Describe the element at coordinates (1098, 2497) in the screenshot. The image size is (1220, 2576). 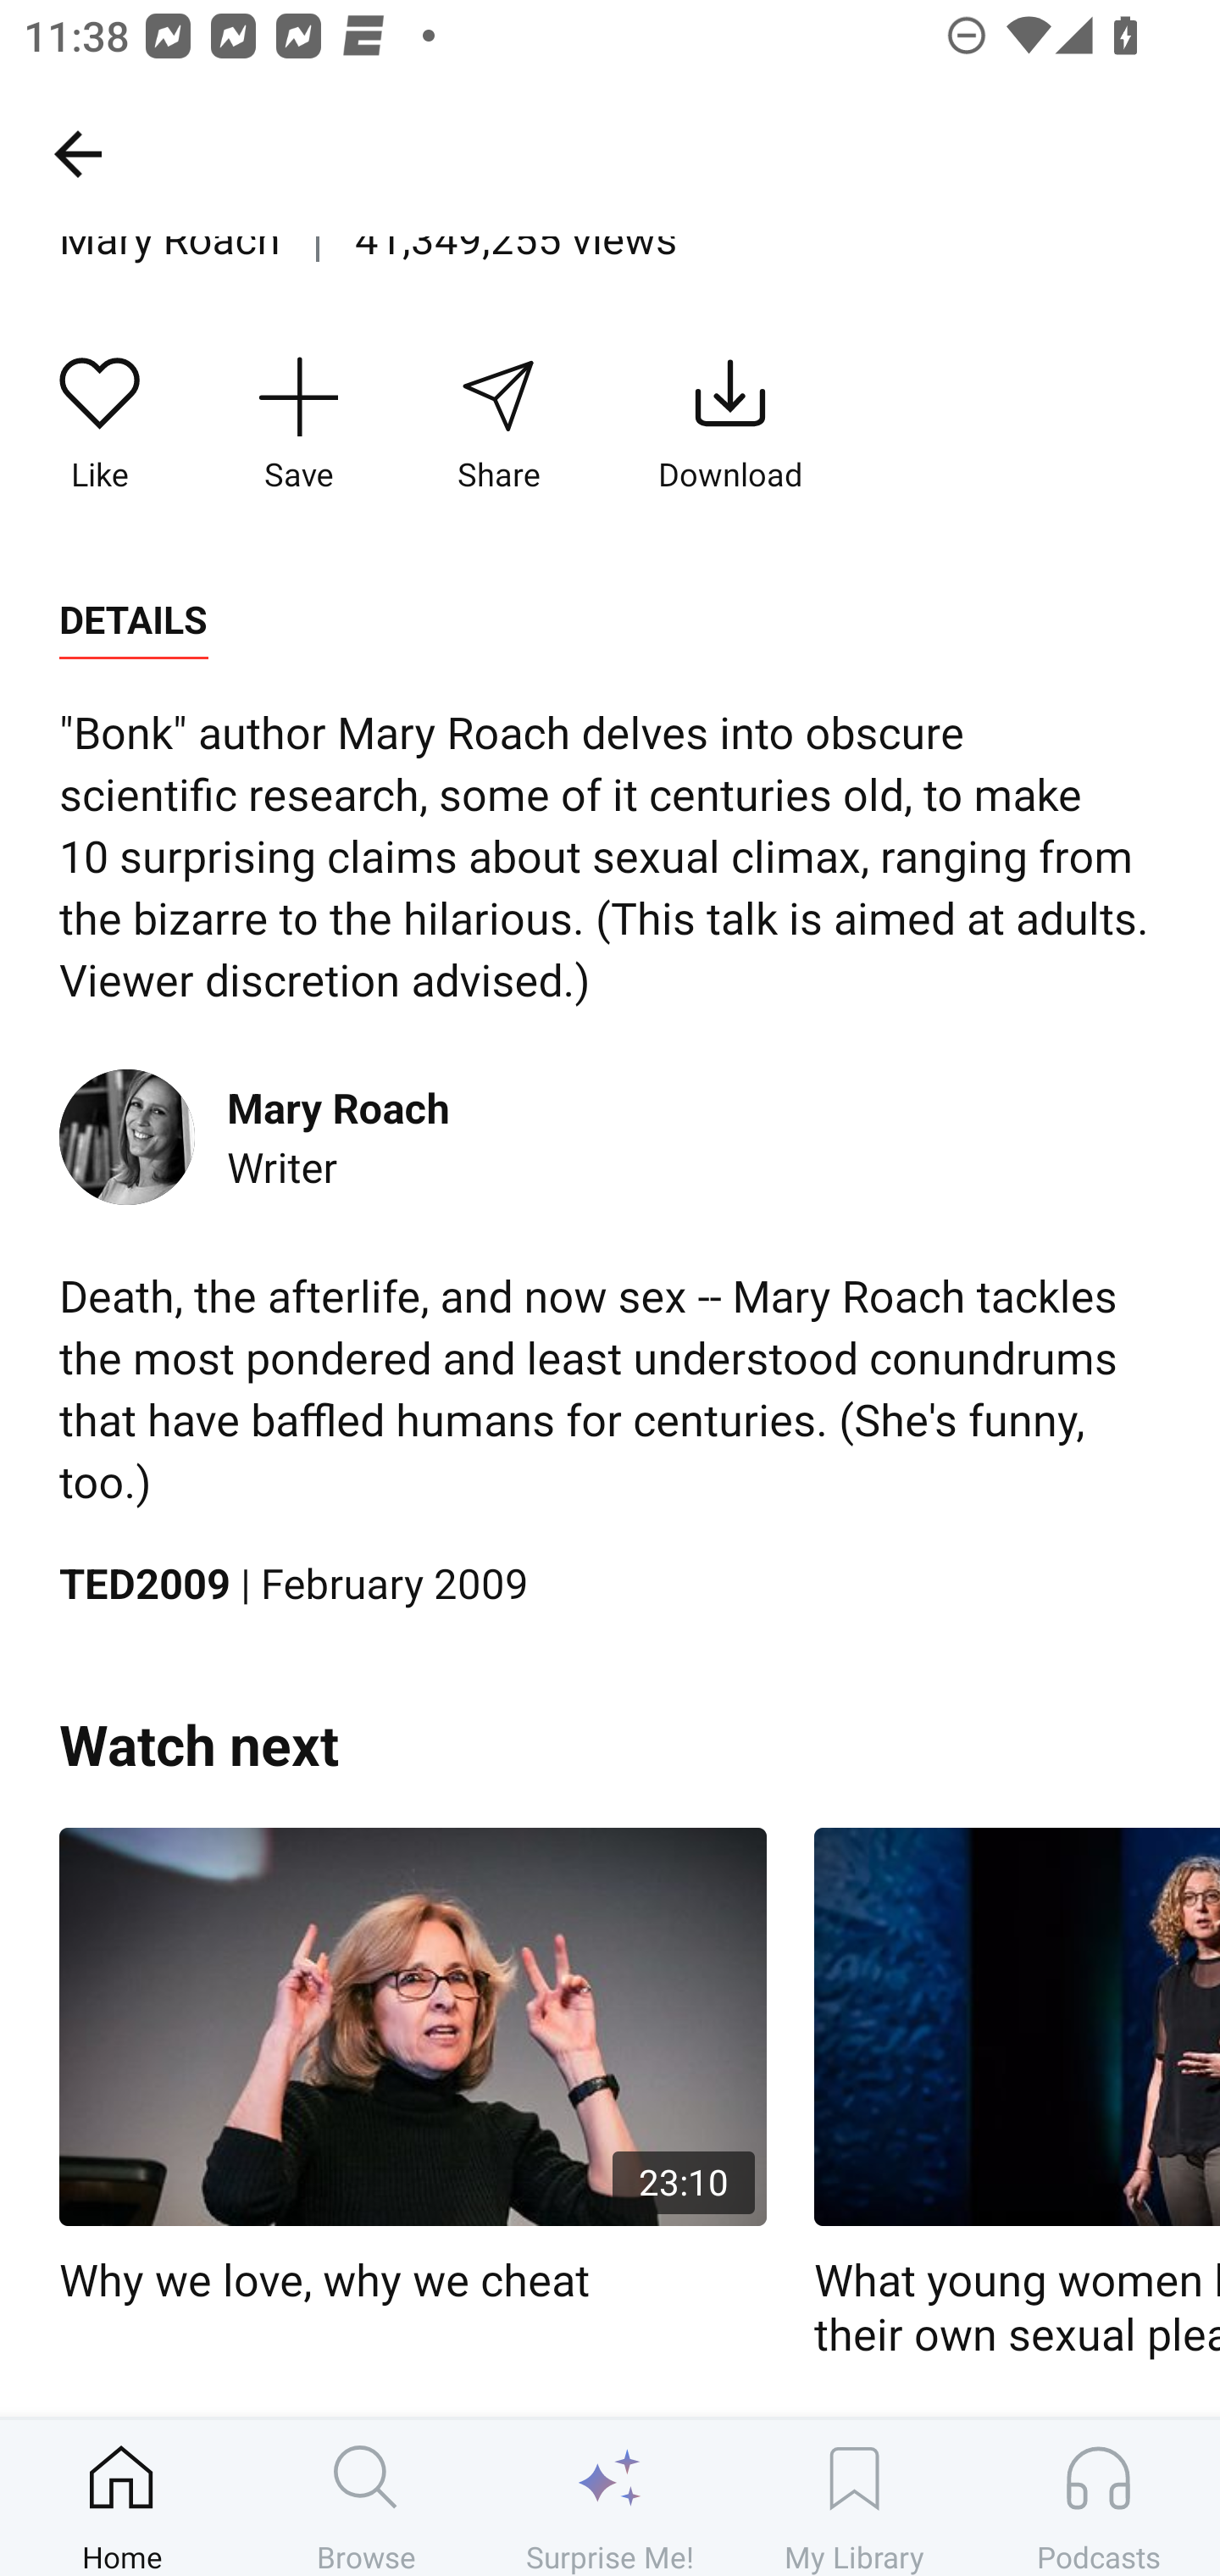
I see `Podcasts` at that location.